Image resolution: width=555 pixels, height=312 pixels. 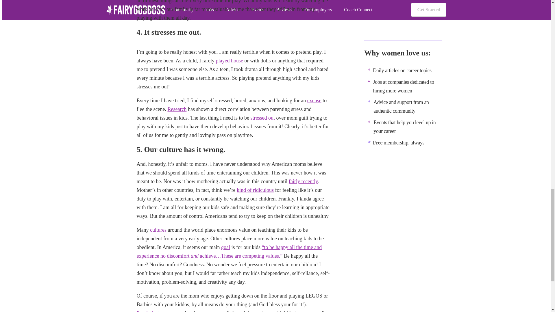 What do you see at coordinates (263, 118) in the screenshot?
I see `stressed out` at bounding box center [263, 118].